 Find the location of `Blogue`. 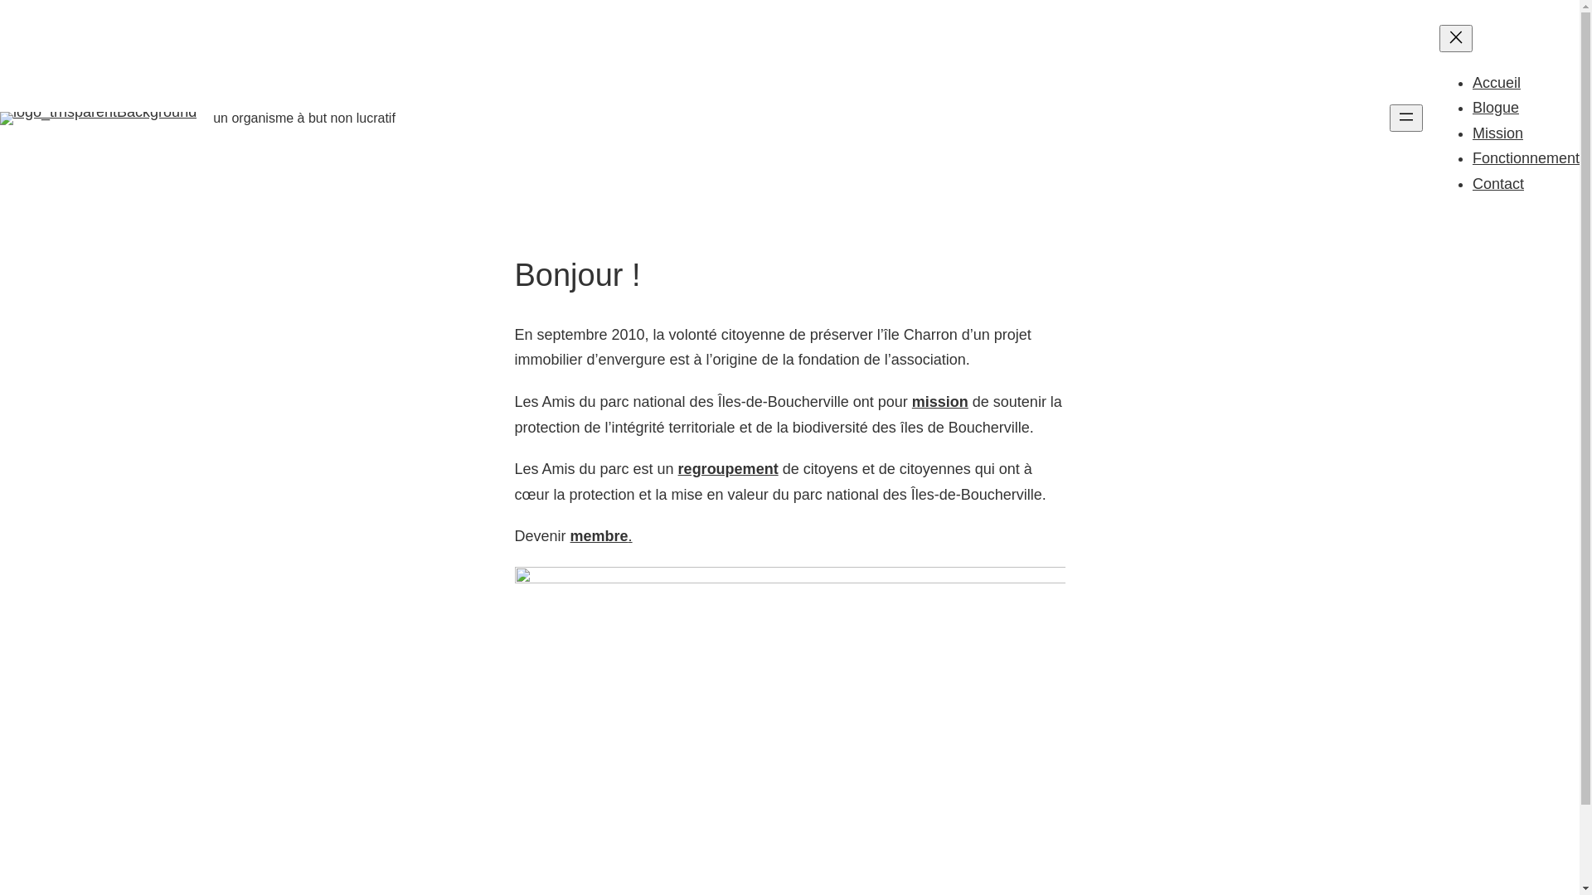

Blogue is located at coordinates (1496, 108).